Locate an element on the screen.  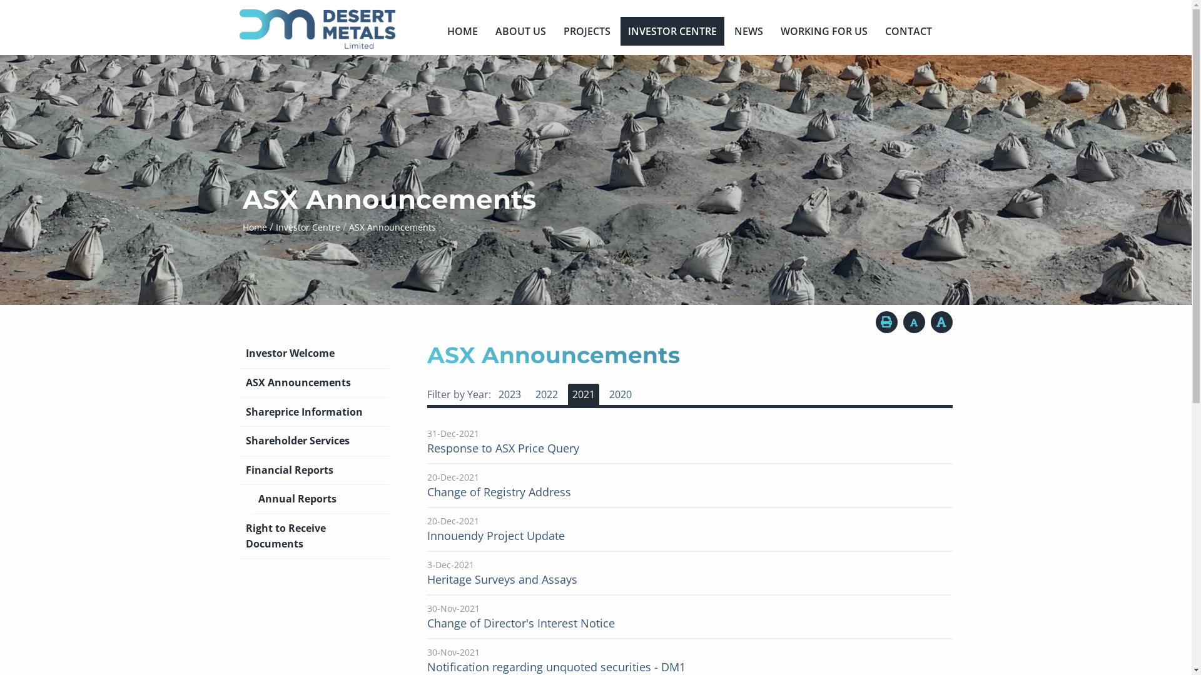
2022 is located at coordinates (546, 394).